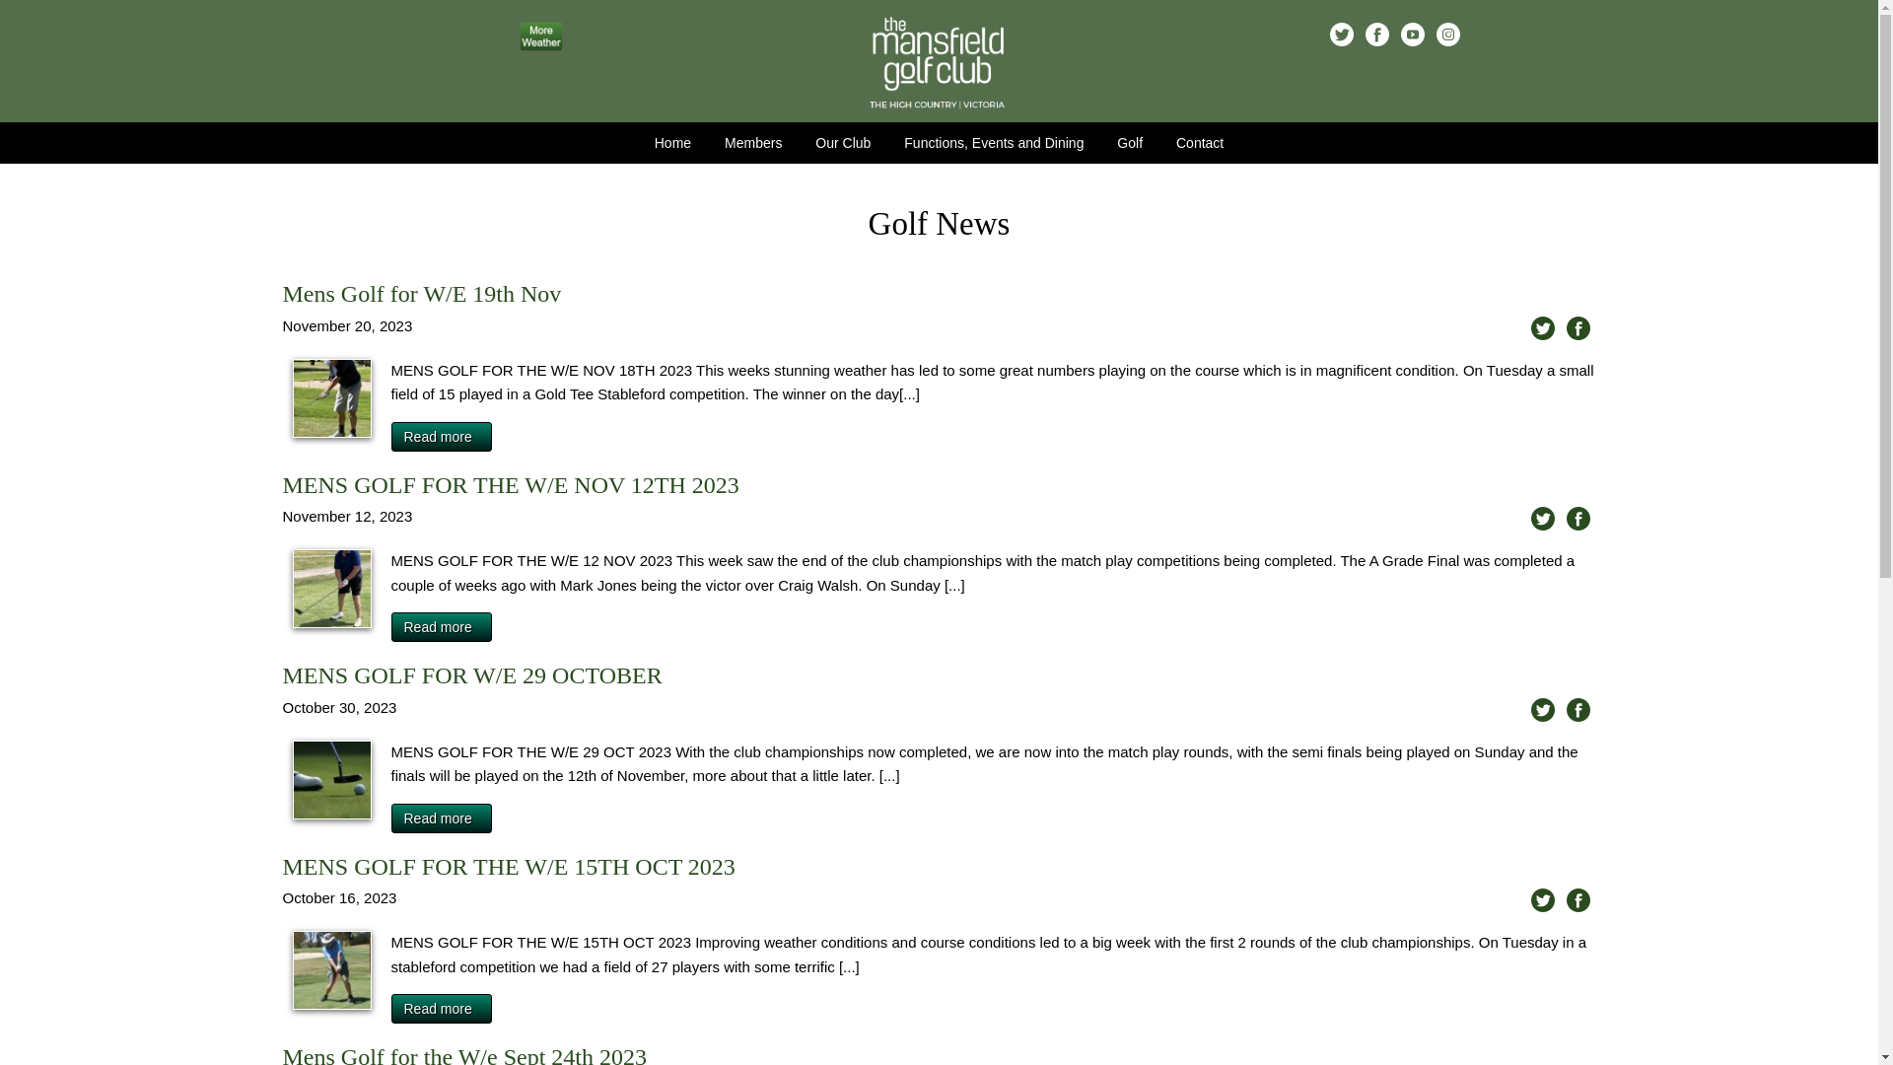 Image resolution: width=1893 pixels, height=1065 pixels. I want to click on Mens Golf for W/E 19th Nov, so click(422, 294).